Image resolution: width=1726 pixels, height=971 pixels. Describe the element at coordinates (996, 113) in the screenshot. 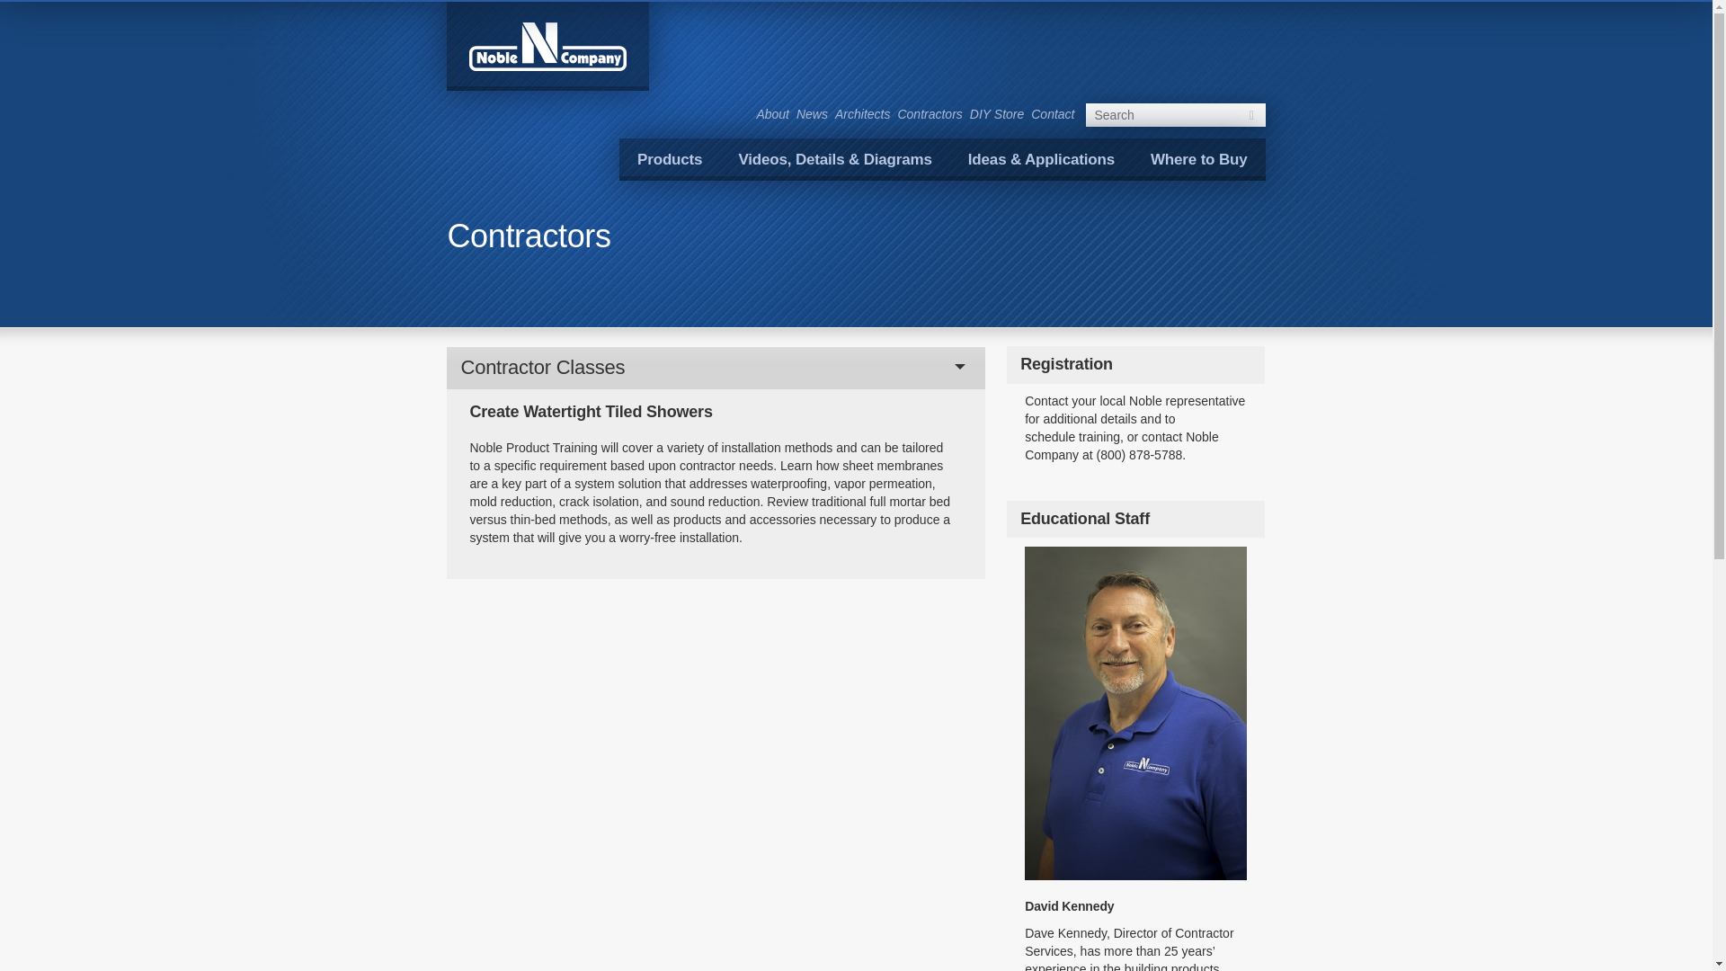

I see `DIY Store` at that location.